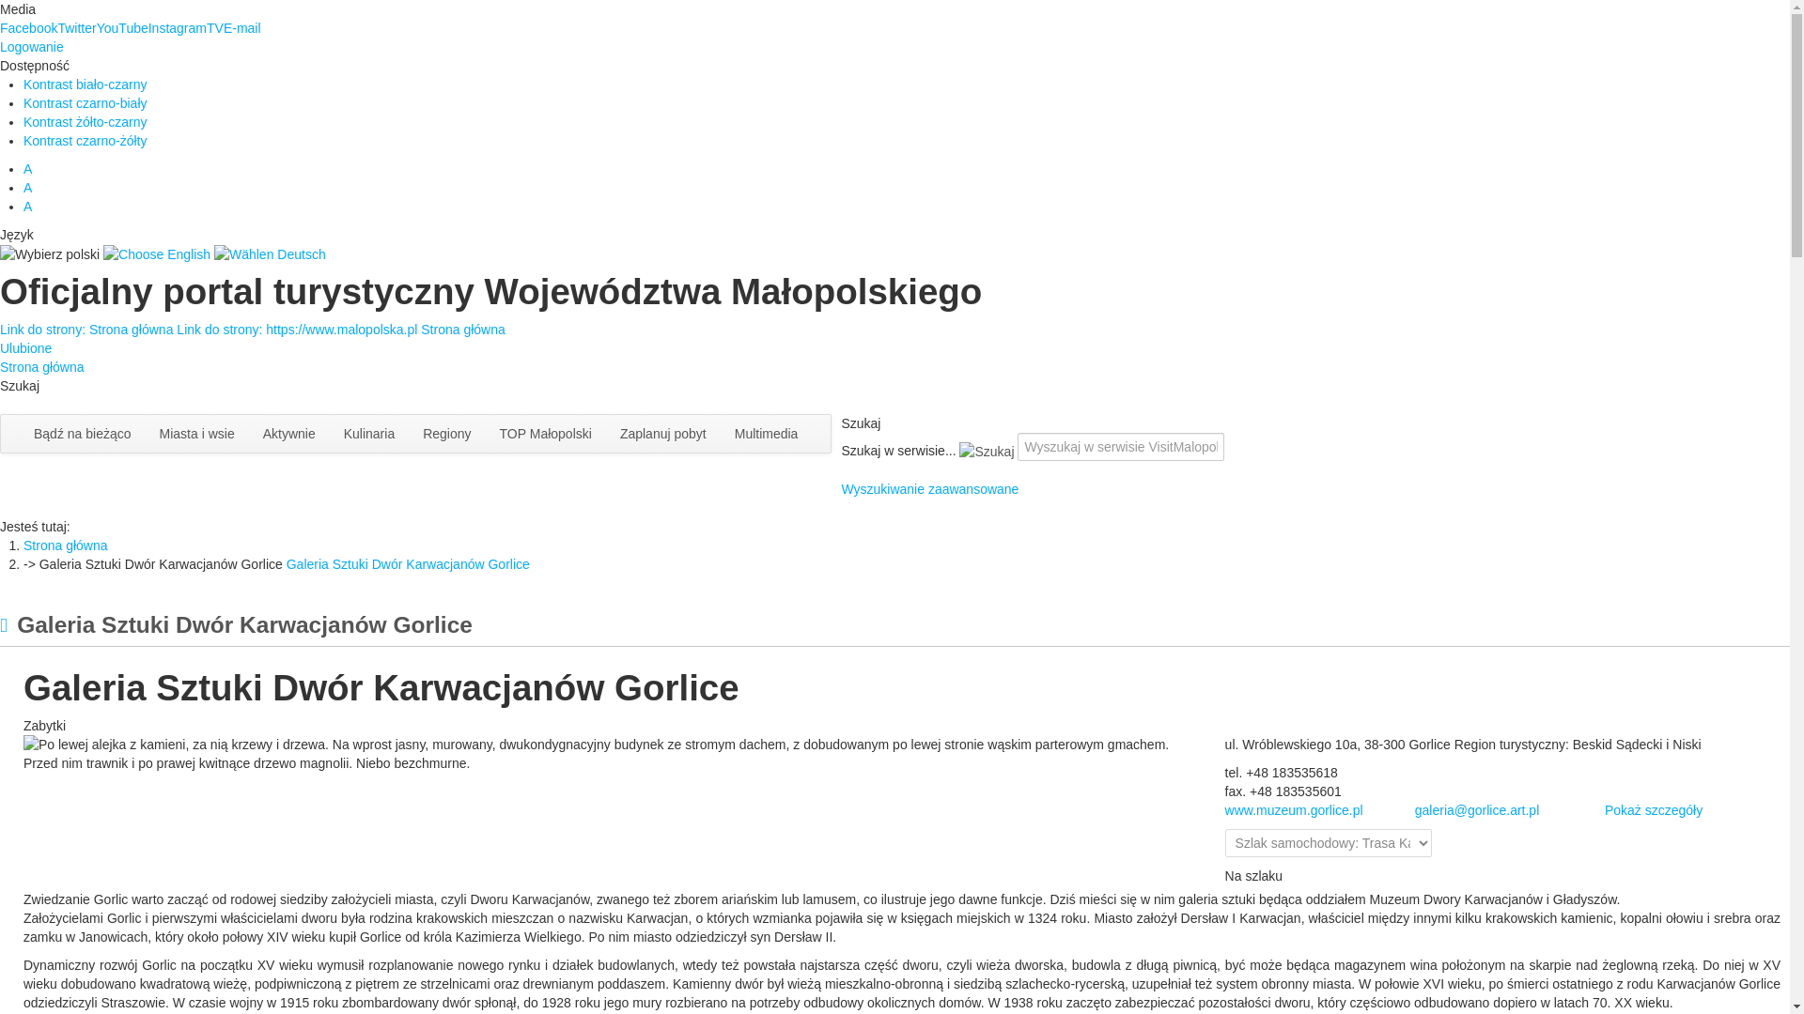  Describe the element at coordinates (289, 433) in the screenshot. I see `Aktywnie` at that location.